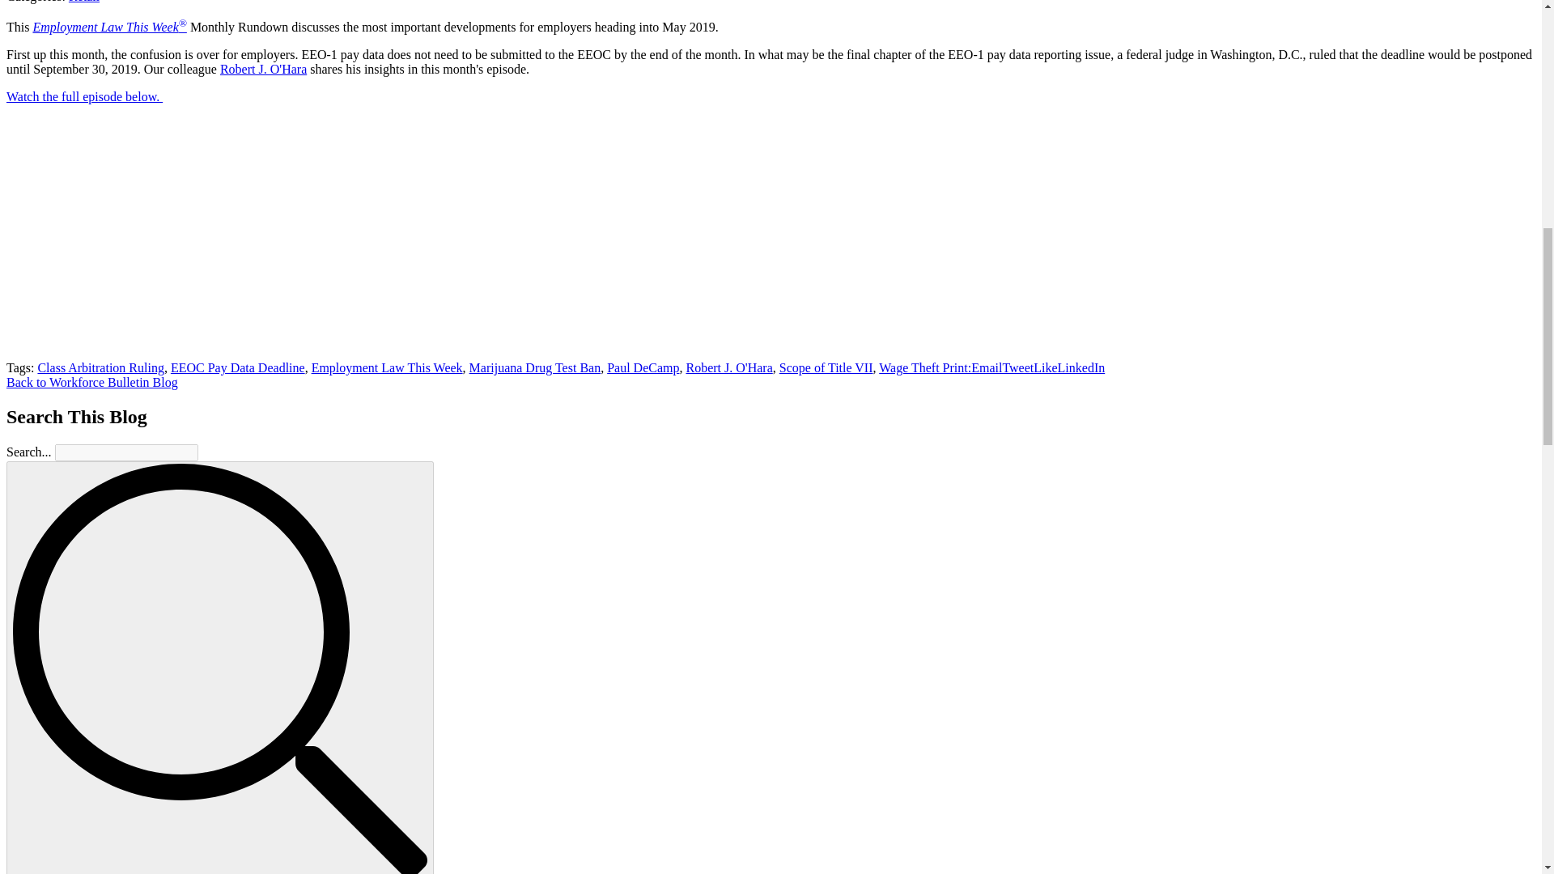 This screenshot has width=1554, height=874. Describe the element at coordinates (728, 367) in the screenshot. I see `Robert J. O'Hara` at that location.